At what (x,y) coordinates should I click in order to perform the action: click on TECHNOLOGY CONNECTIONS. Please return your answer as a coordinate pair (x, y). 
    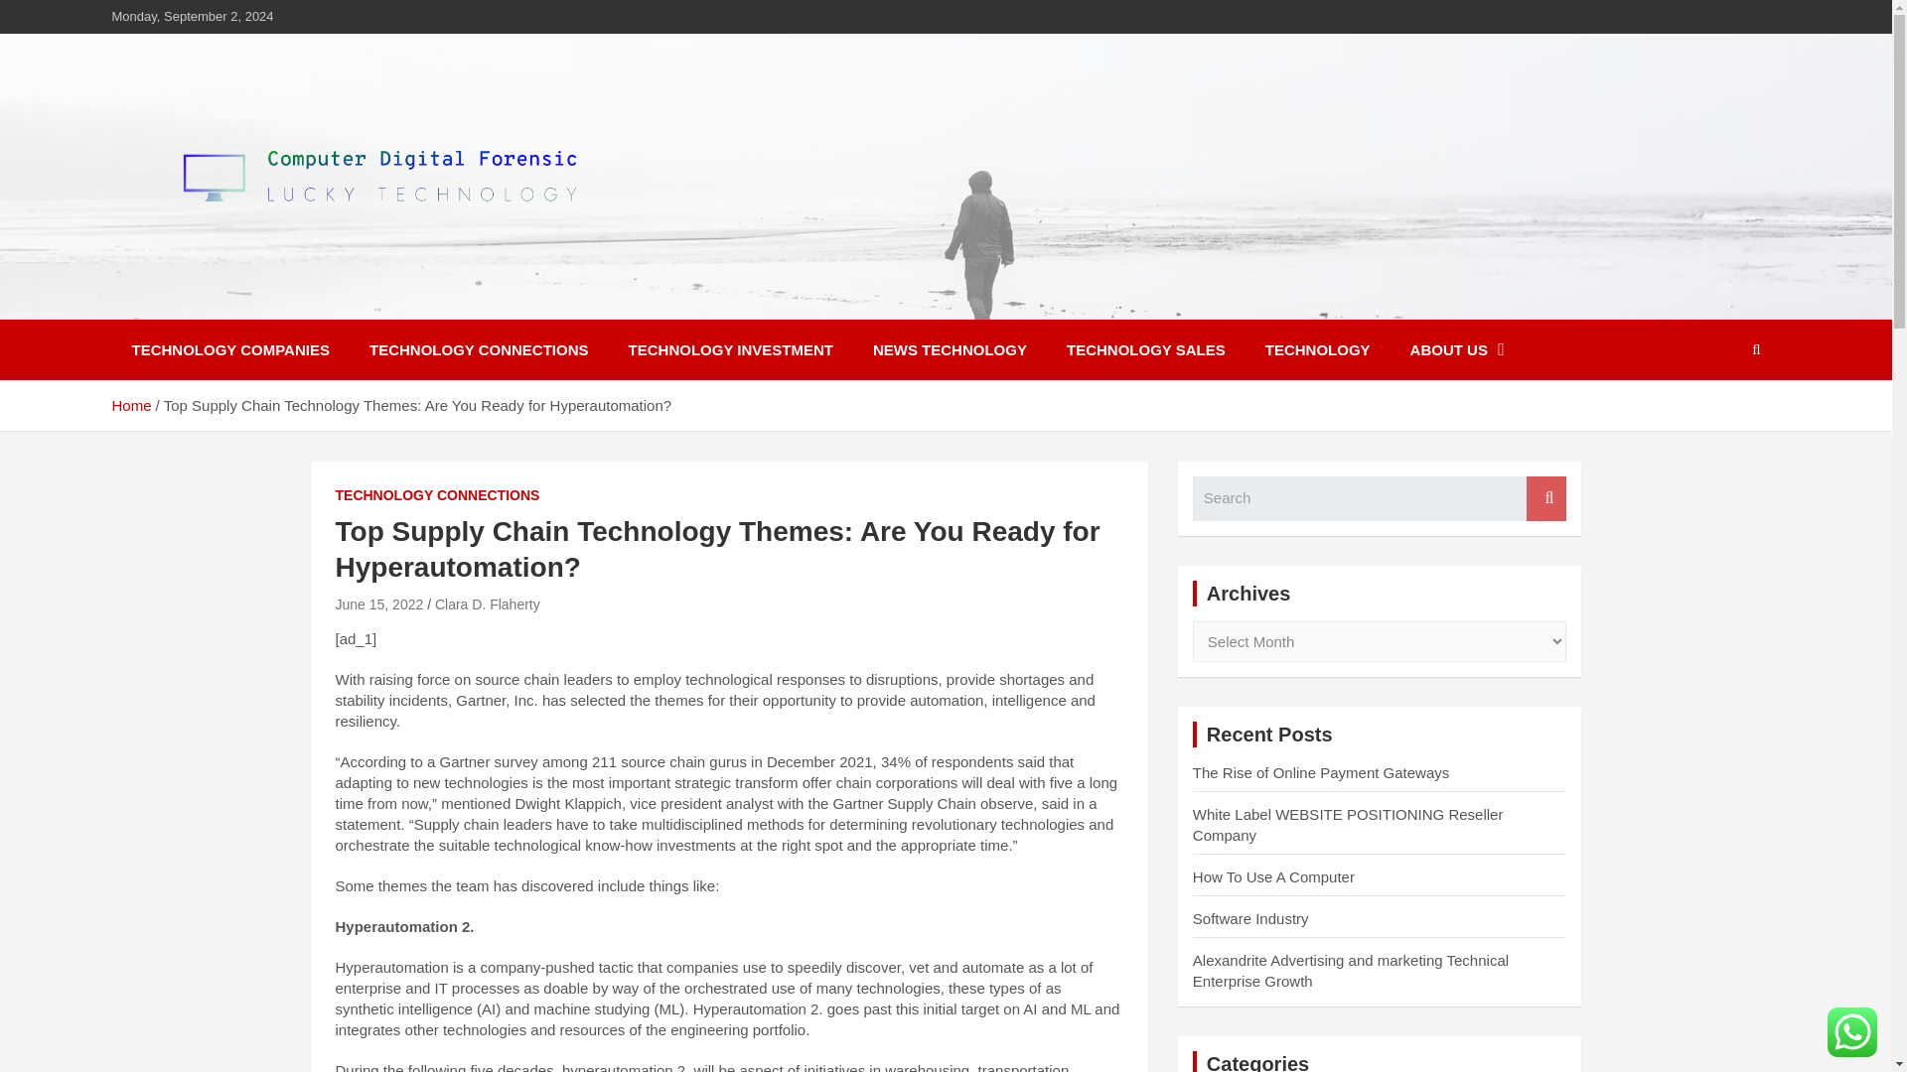
    Looking at the image, I should click on (479, 349).